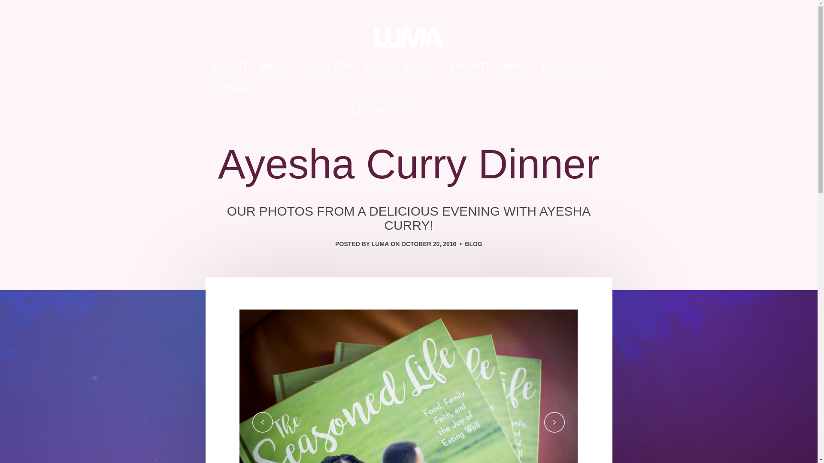 The height and width of the screenshot is (463, 824). Describe the element at coordinates (491, 67) in the screenshot. I see `PRIVATE DINING` at that location.